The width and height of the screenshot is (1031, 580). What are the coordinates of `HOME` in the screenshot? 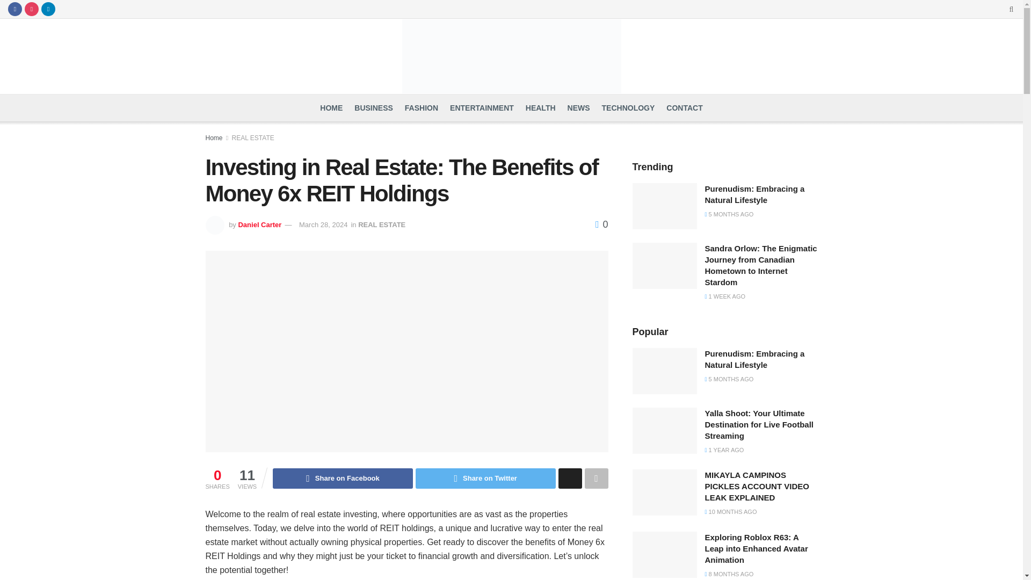 It's located at (331, 107).